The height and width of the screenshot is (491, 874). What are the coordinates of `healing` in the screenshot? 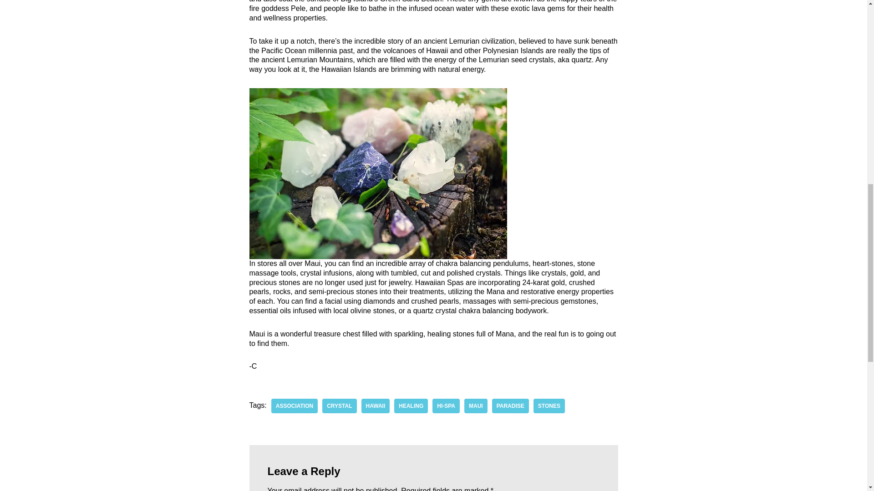 It's located at (411, 406).